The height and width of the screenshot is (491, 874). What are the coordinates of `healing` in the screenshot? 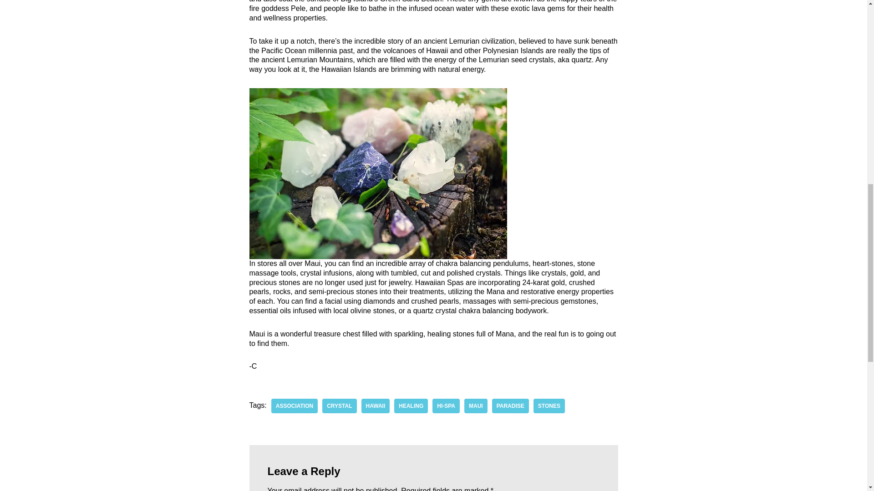 It's located at (411, 406).